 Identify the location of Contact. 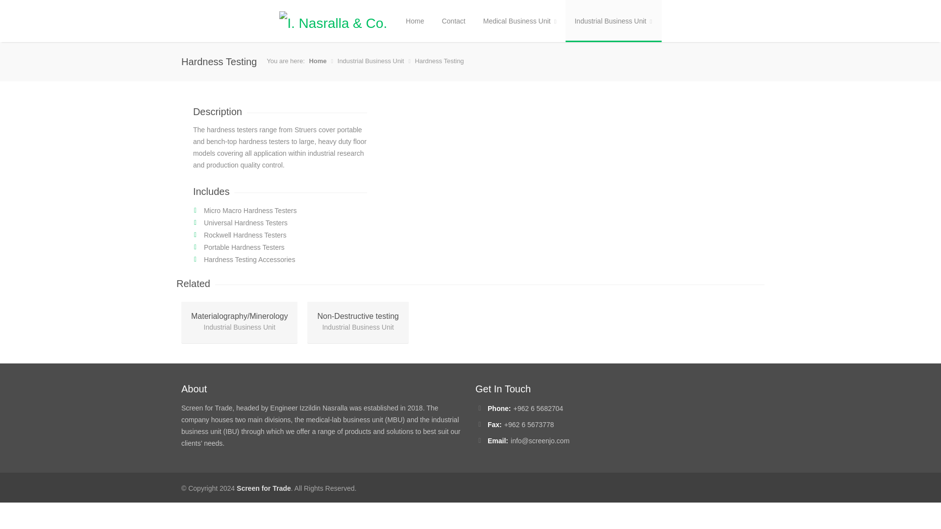
(453, 21).